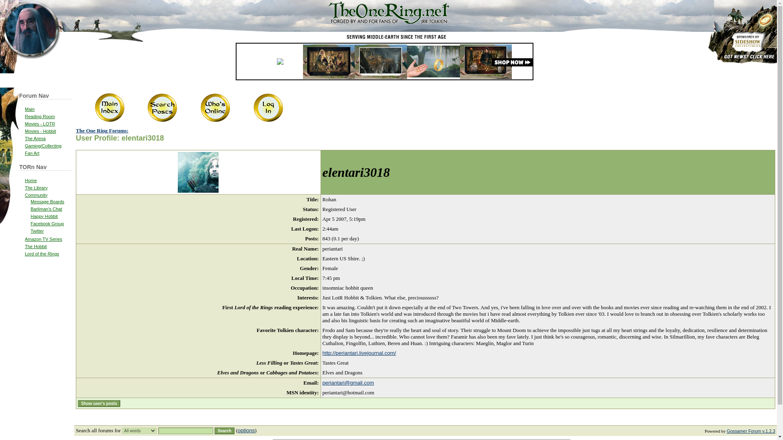  I want to click on Fan Art, so click(32, 153).